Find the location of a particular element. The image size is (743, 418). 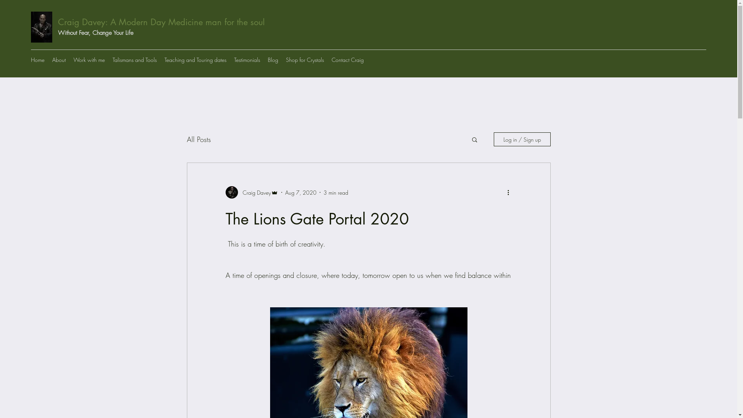

Work with me is located at coordinates (89, 60).